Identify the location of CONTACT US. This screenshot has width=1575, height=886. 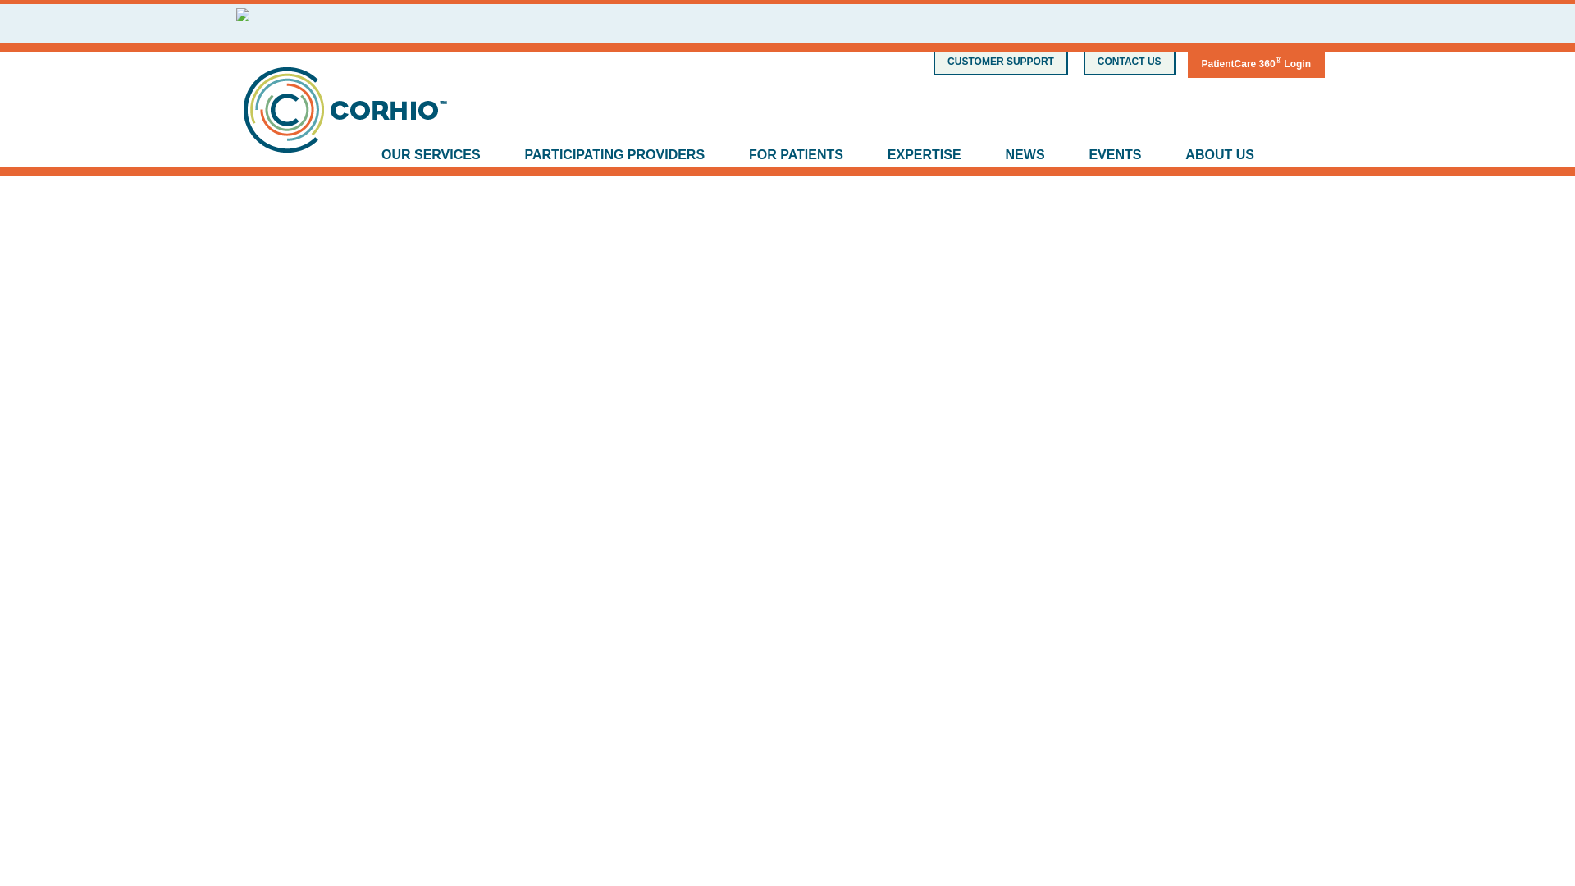
(1130, 62).